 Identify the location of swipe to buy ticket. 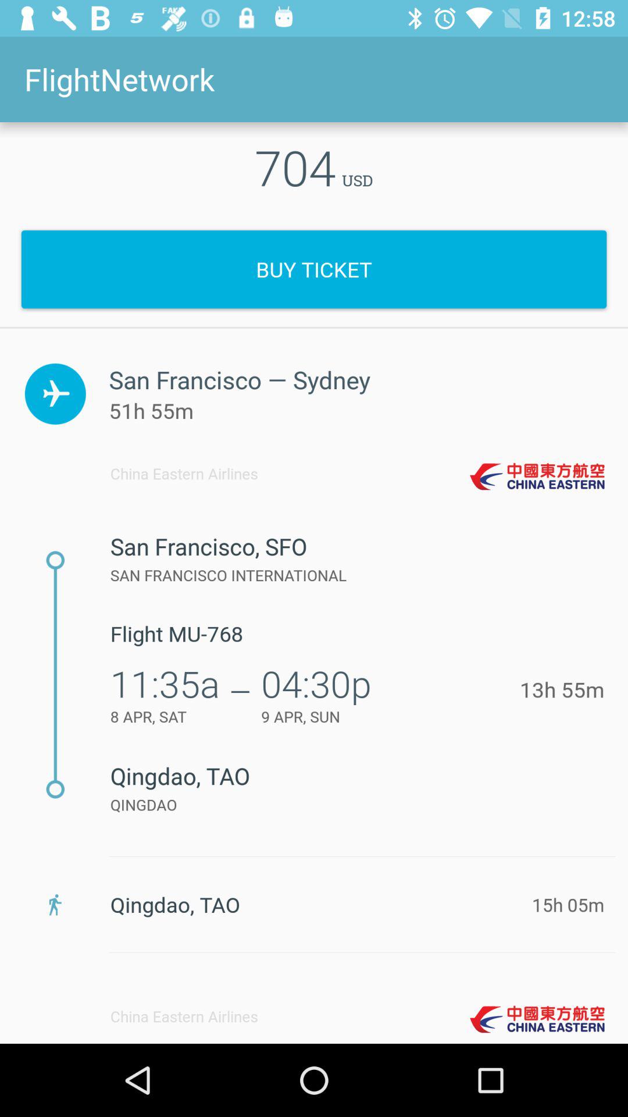
(314, 269).